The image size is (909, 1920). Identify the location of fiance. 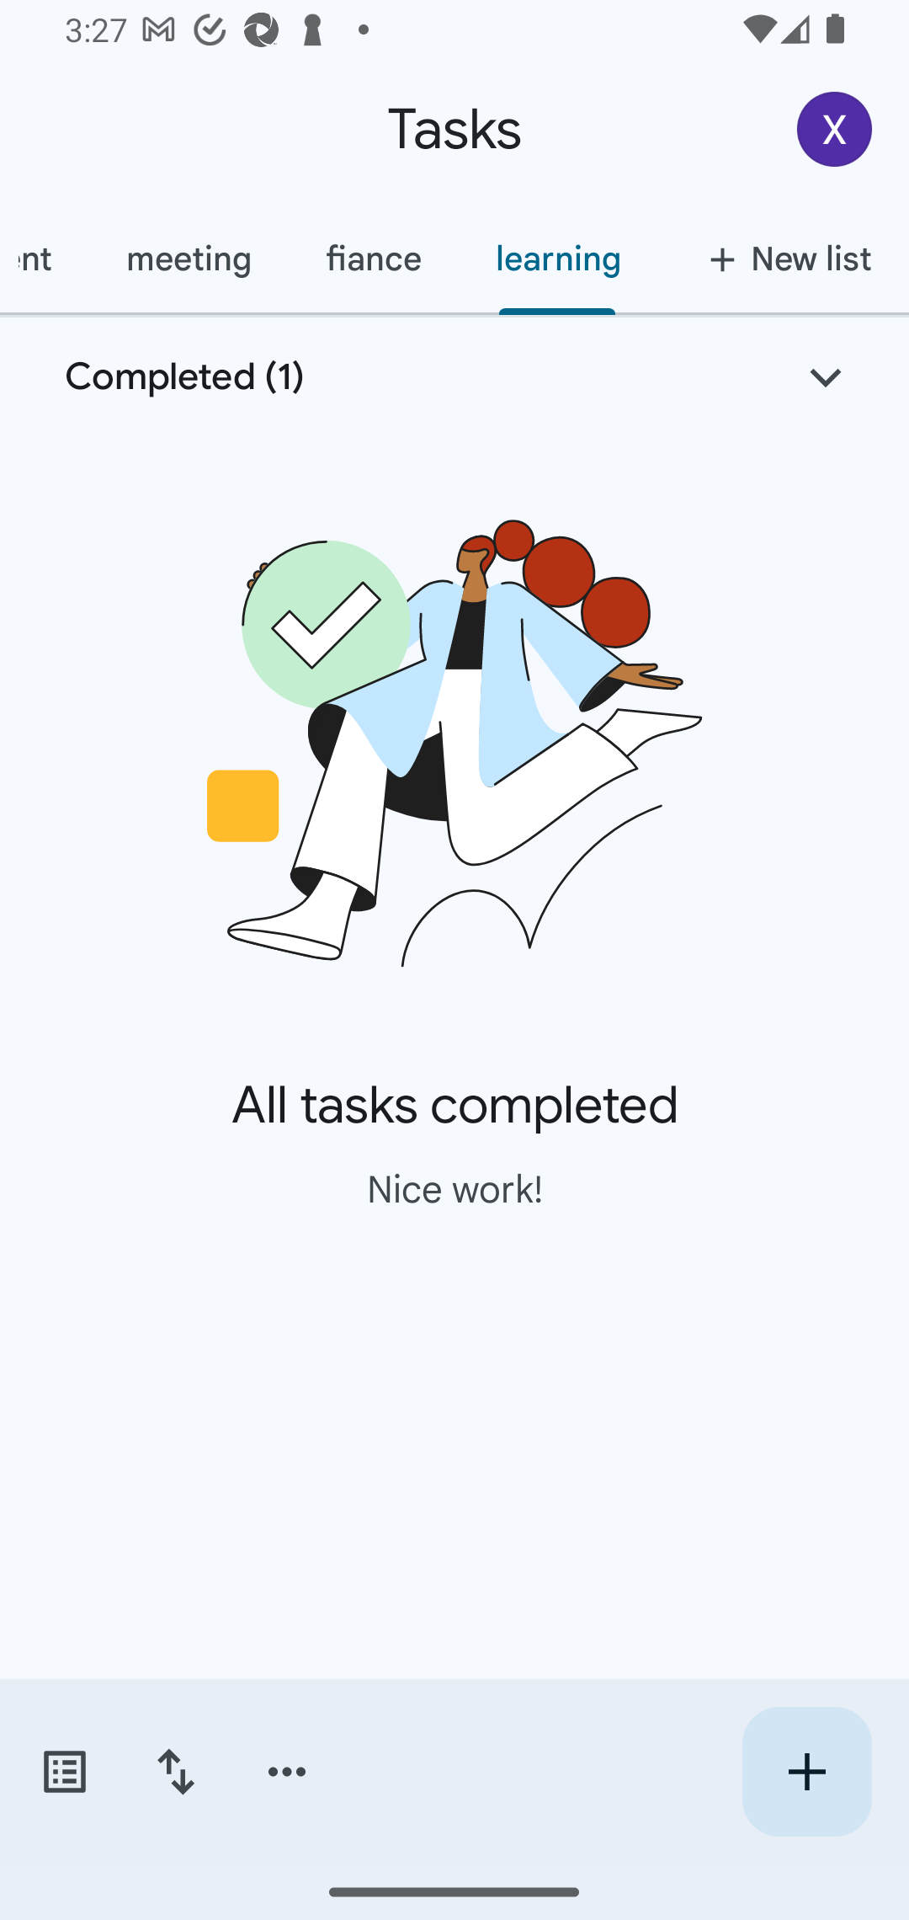
(373, 259).